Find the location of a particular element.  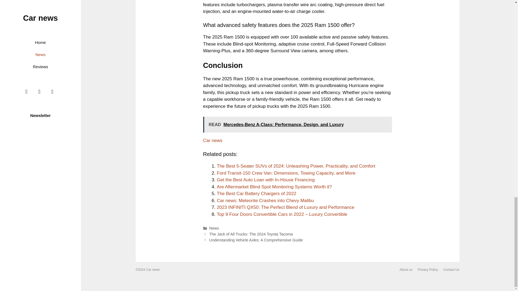

News is located at coordinates (214, 228).